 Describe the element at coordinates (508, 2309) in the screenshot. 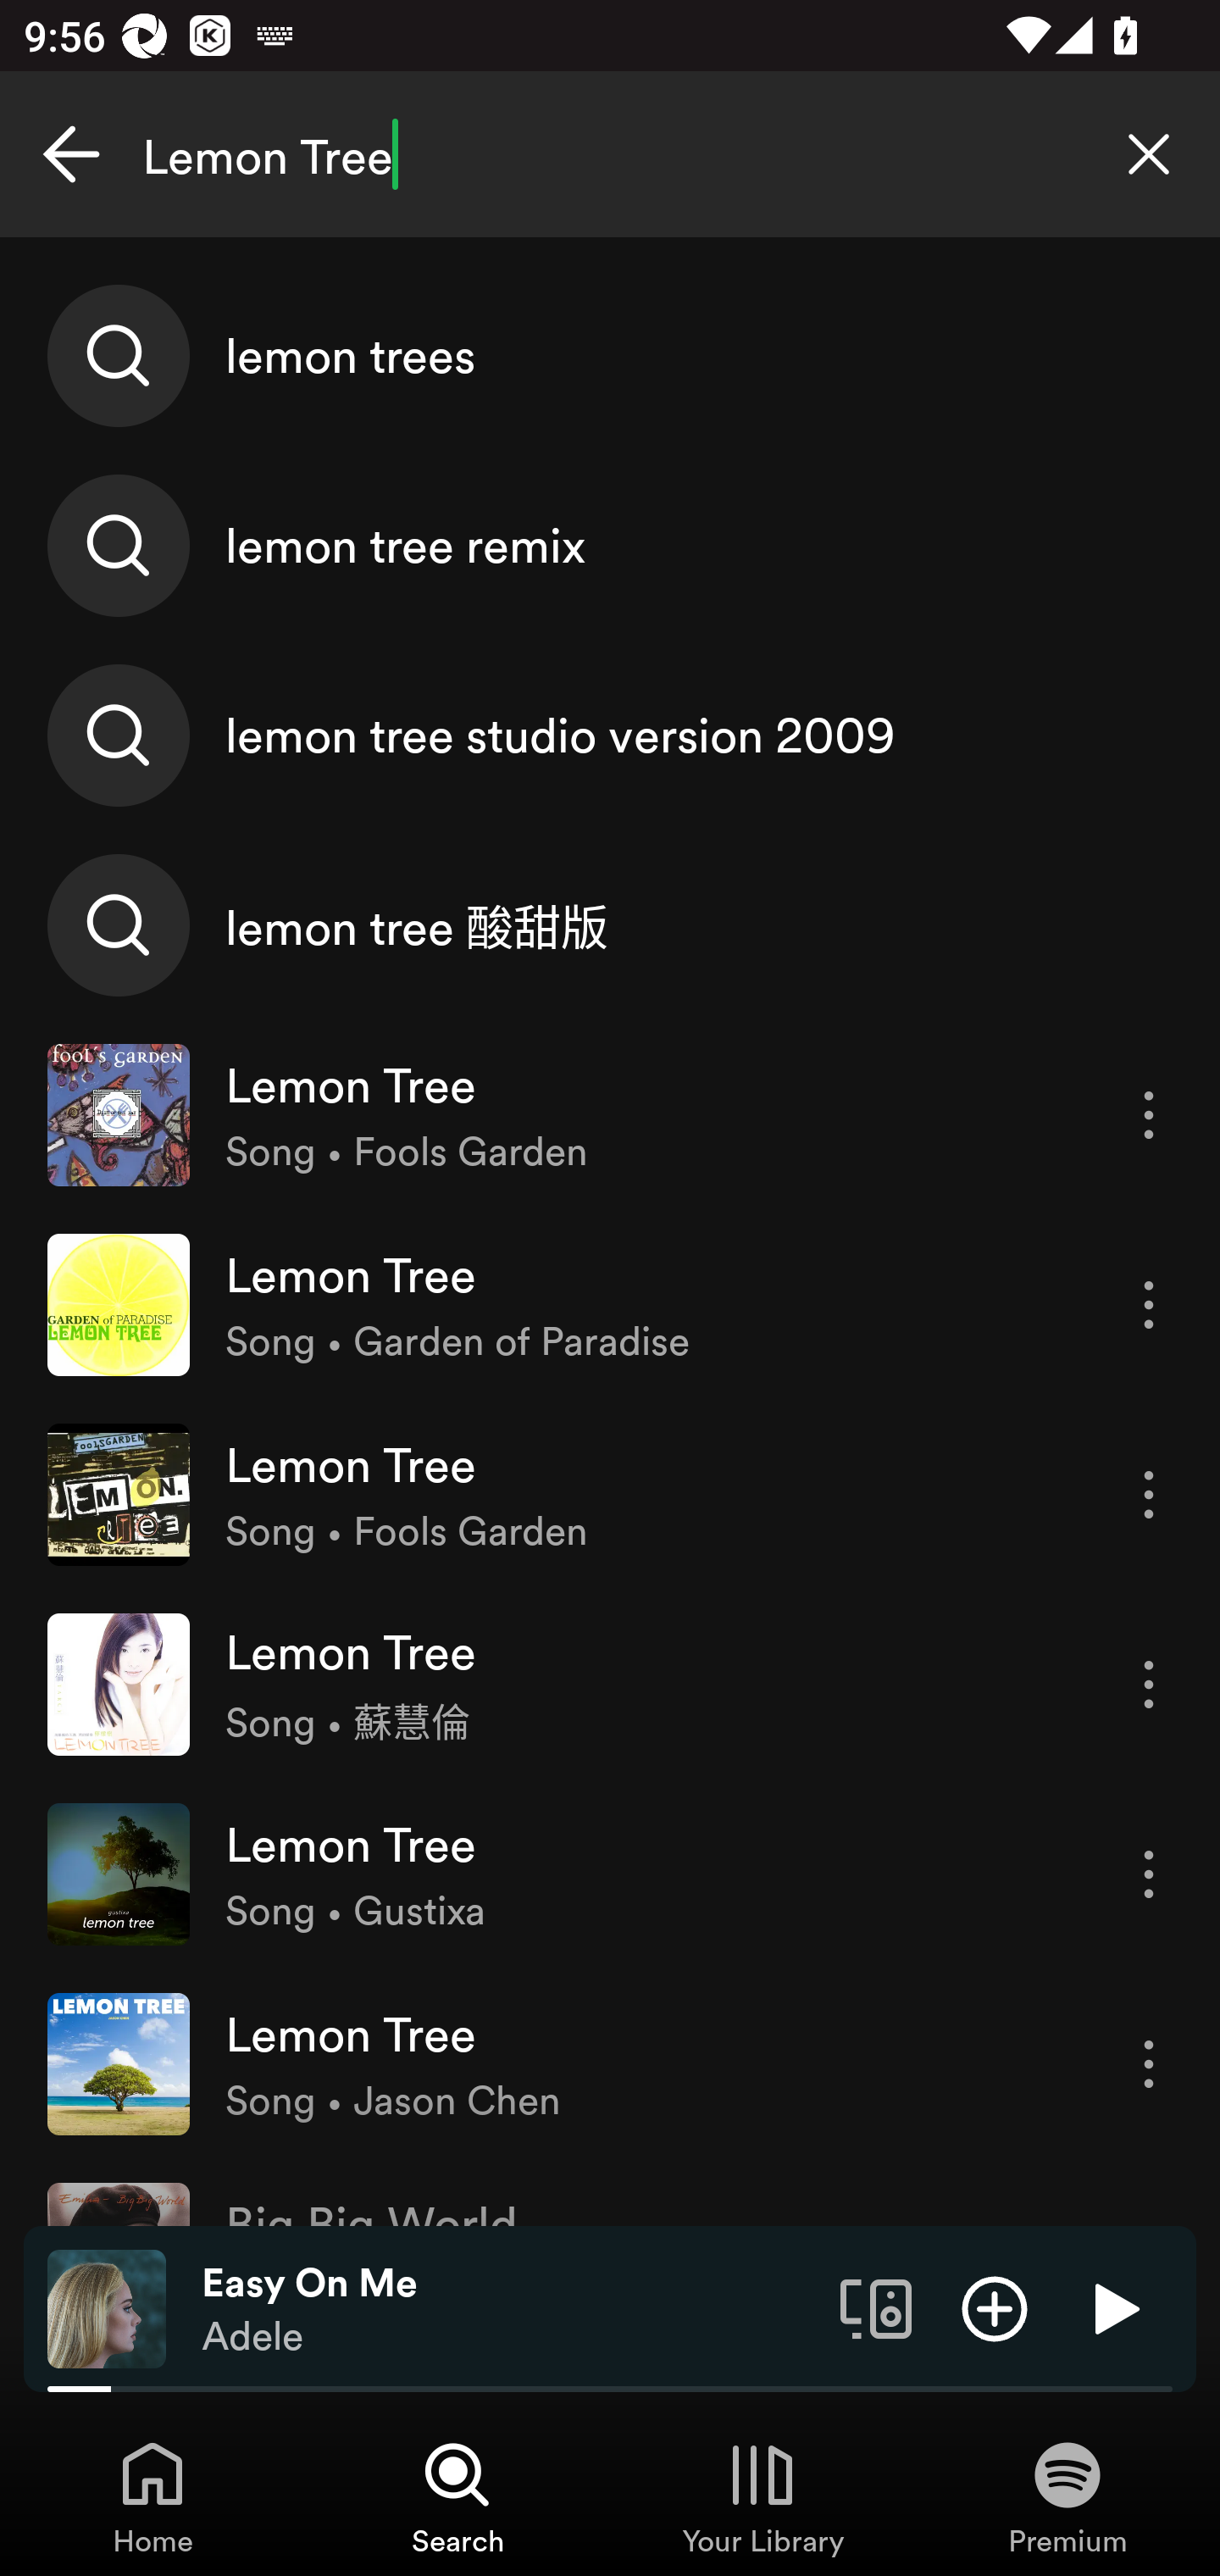

I see `Easy On Me Adele` at that location.